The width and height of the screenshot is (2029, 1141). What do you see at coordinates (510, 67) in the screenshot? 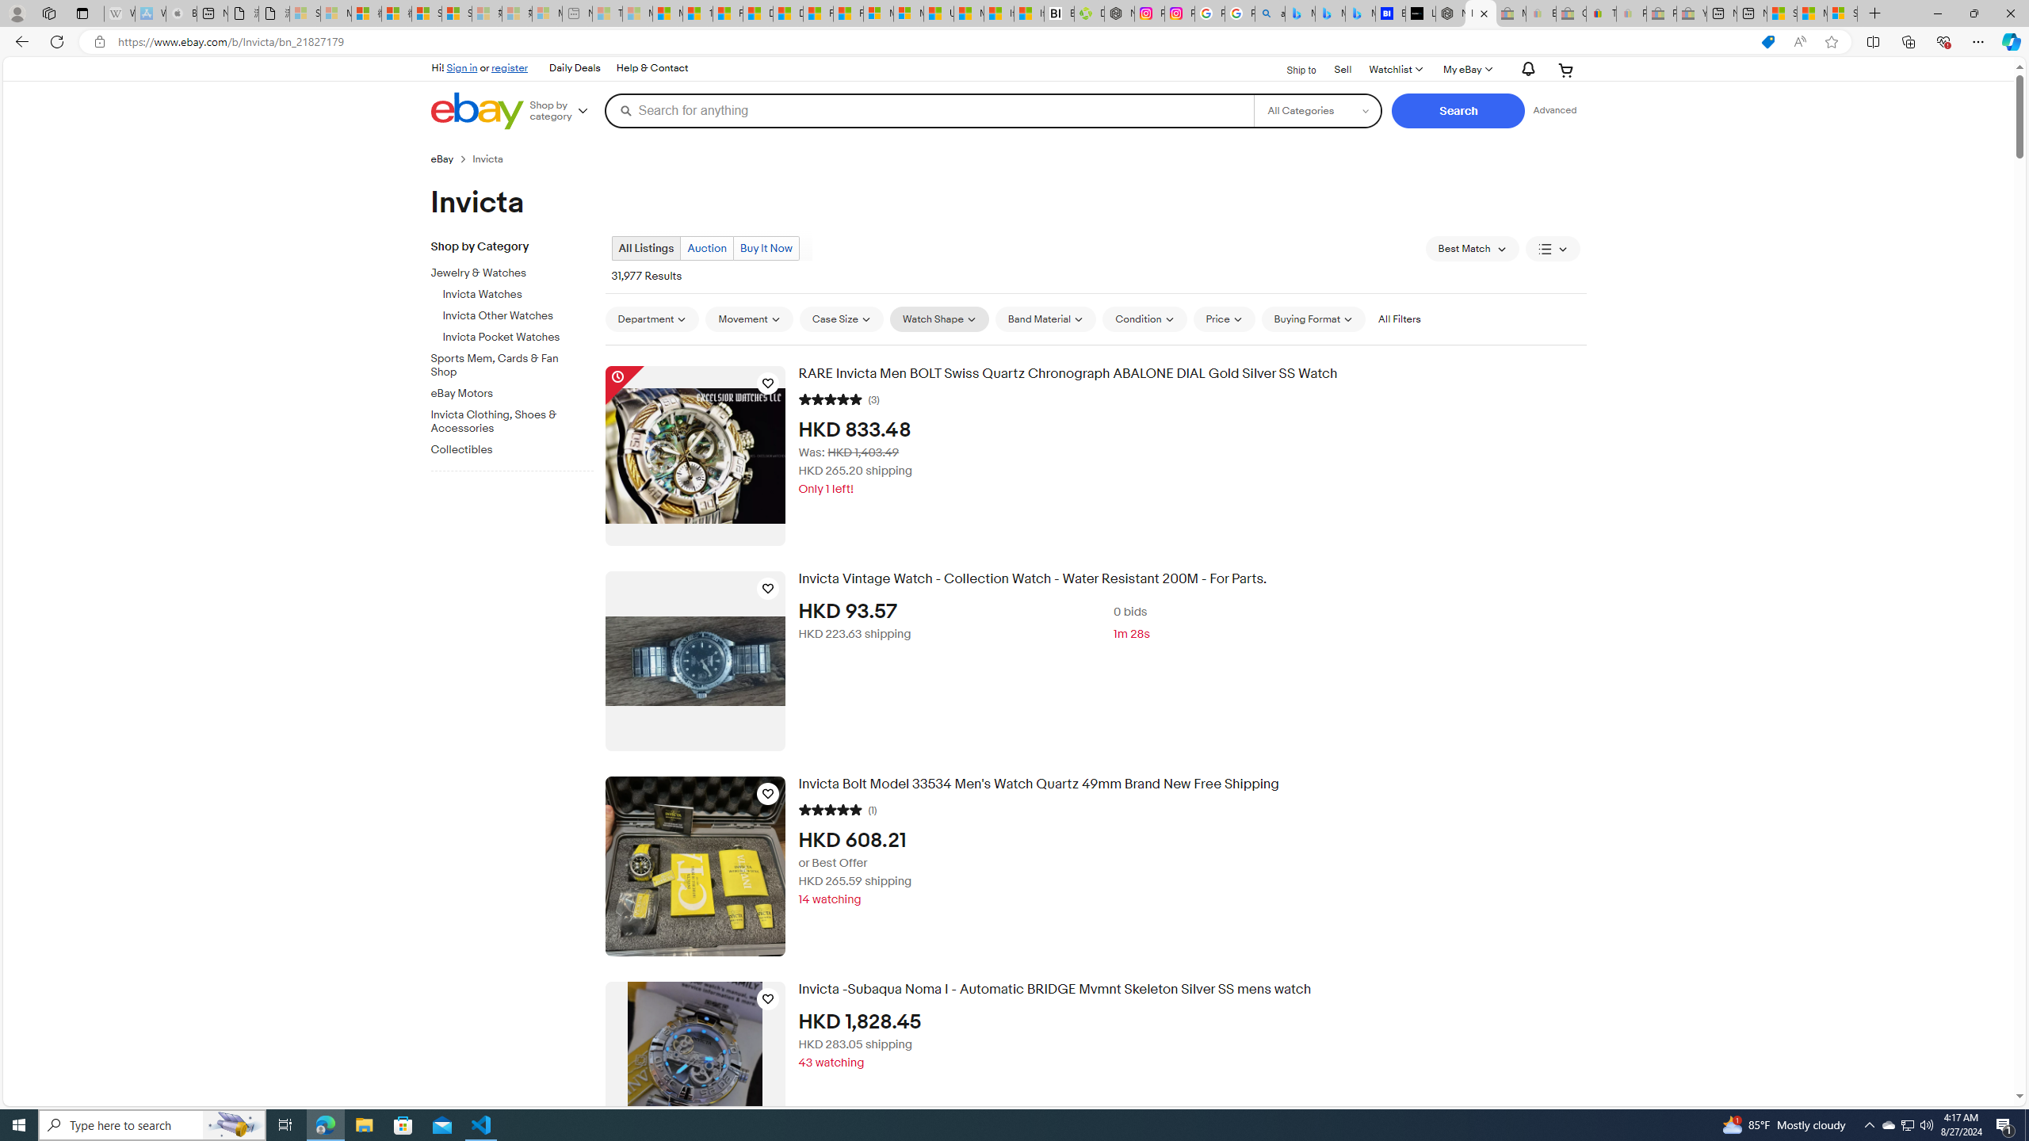
I see `register` at bounding box center [510, 67].